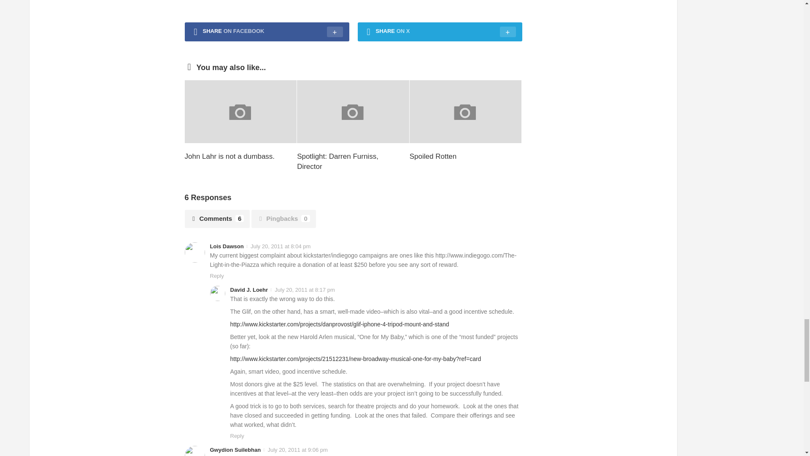 This screenshot has width=810, height=456. Describe the element at coordinates (440, 32) in the screenshot. I see `SHARE ON X` at that location.